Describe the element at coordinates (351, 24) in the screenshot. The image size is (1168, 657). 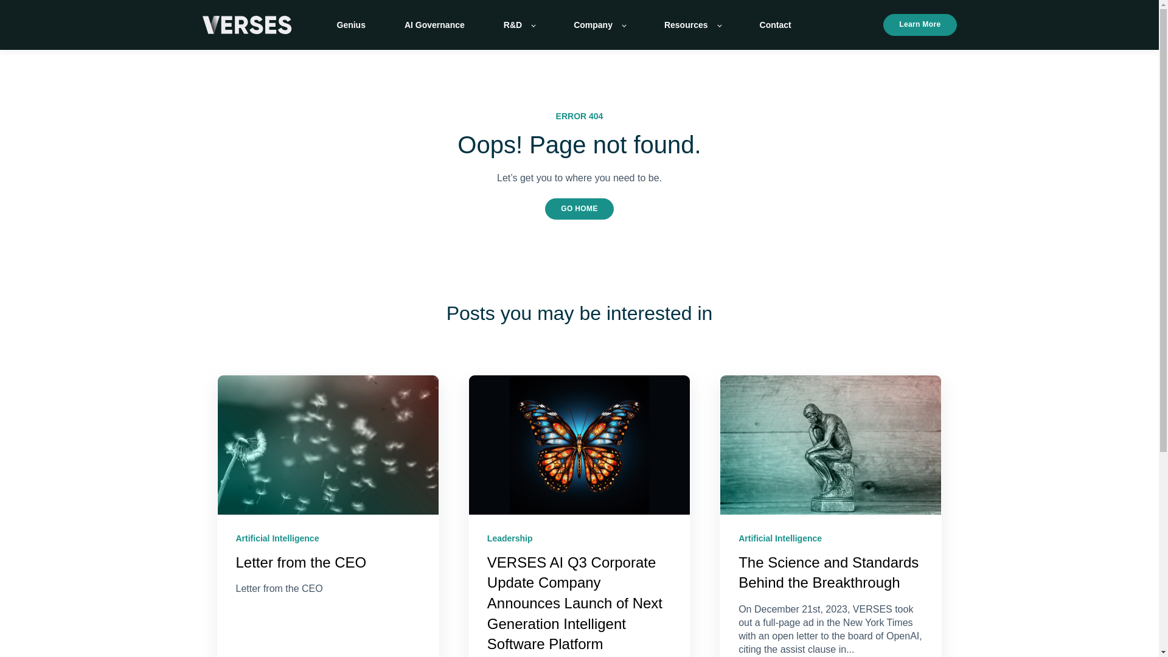
I see `Genius` at that location.